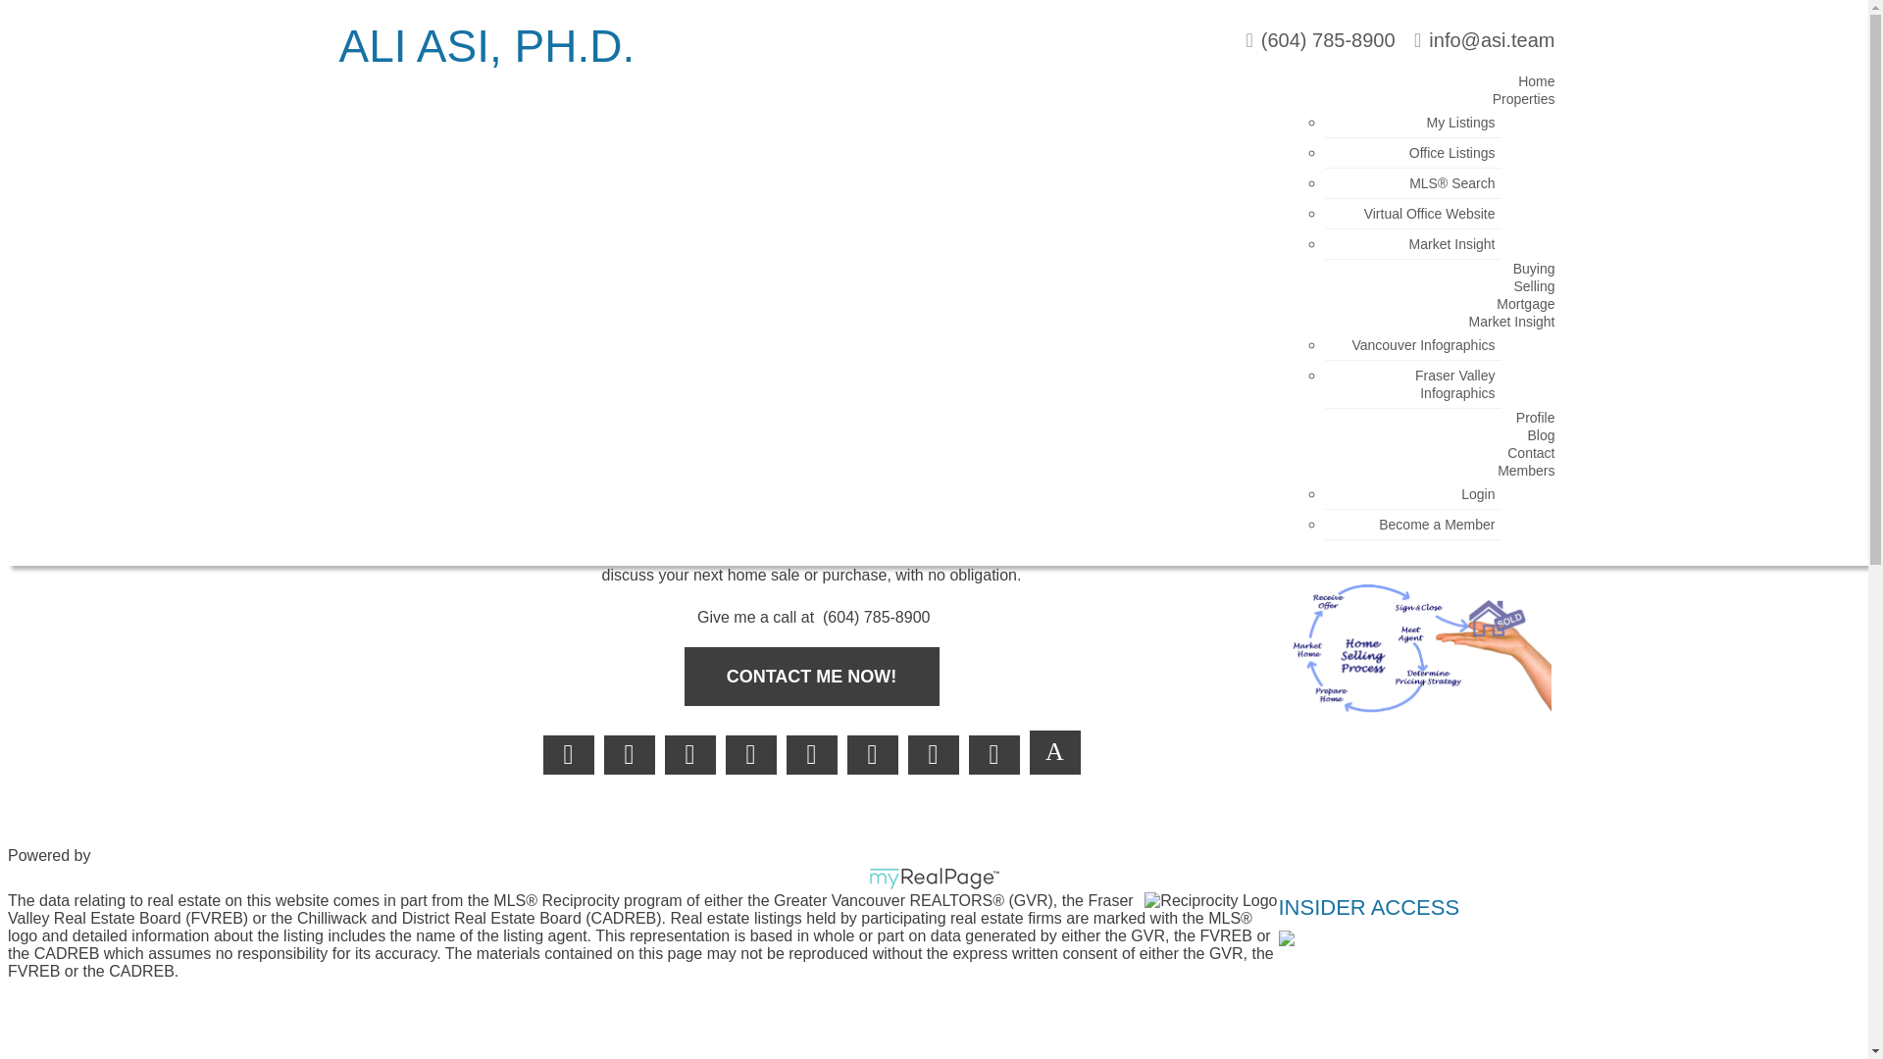 This screenshot has height=1059, width=1883. Describe the element at coordinates (1526, 421) in the screenshot. I see `Profile` at that location.